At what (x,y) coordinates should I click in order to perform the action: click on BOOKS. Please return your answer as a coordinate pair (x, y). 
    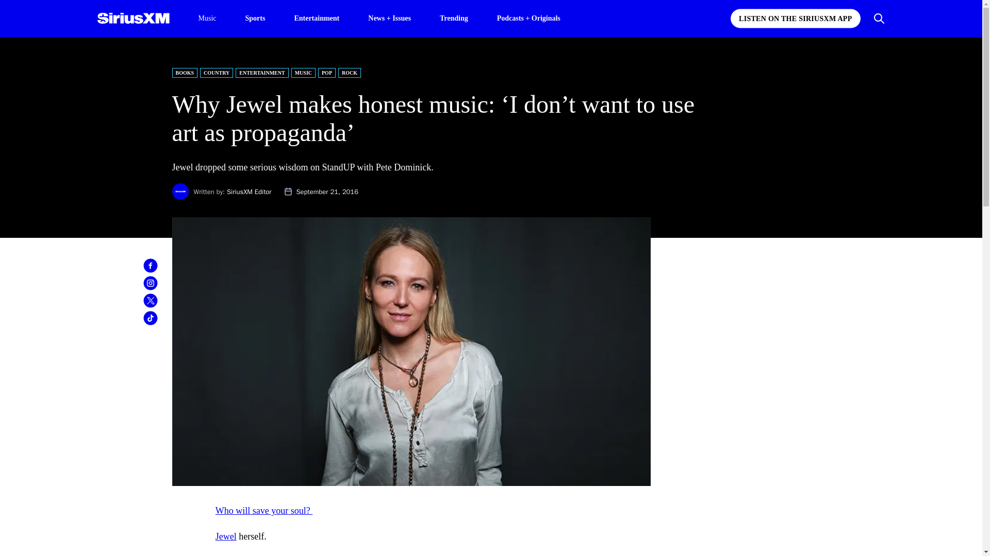
    Looking at the image, I should click on (185, 73).